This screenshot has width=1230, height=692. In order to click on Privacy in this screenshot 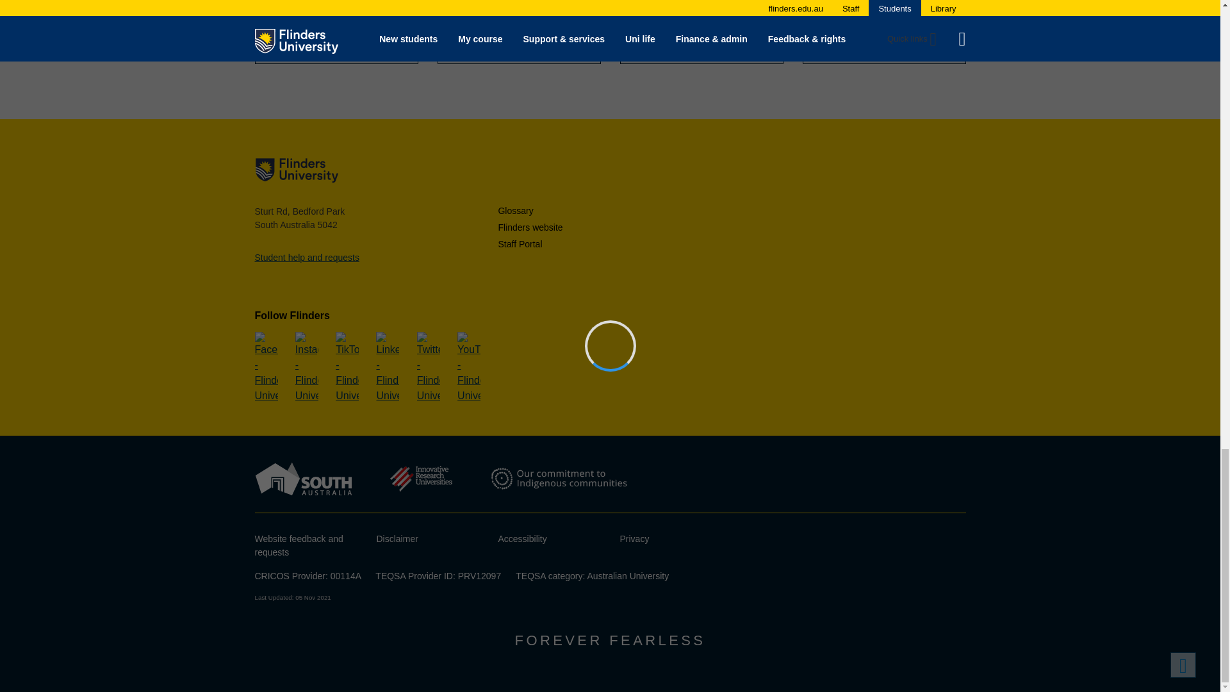, I will do `click(634, 538)`.